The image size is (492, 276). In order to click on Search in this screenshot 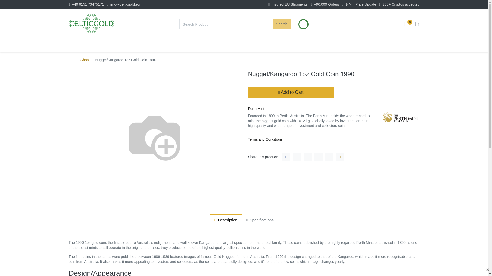, I will do `click(281, 24)`.